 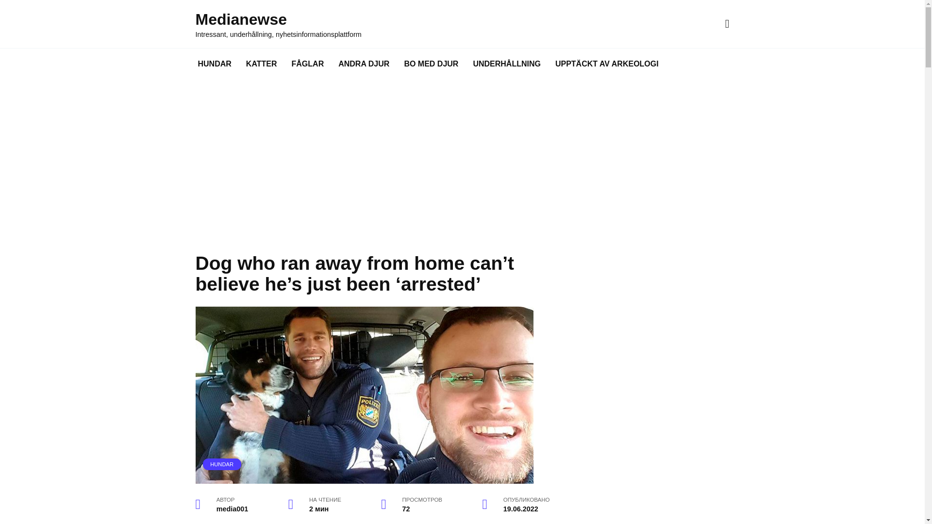 What do you see at coordinates (214, 64) in the screenshot?
I see `HUNDAR` at bounding box center [214, 64].